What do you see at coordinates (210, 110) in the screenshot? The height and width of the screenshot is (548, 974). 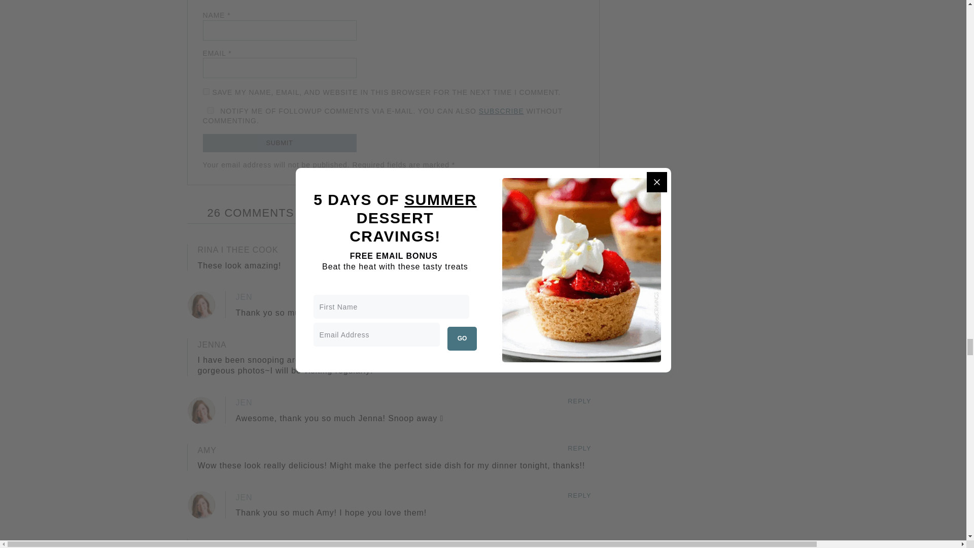 I see `yes` at bounding box center [210, 110].